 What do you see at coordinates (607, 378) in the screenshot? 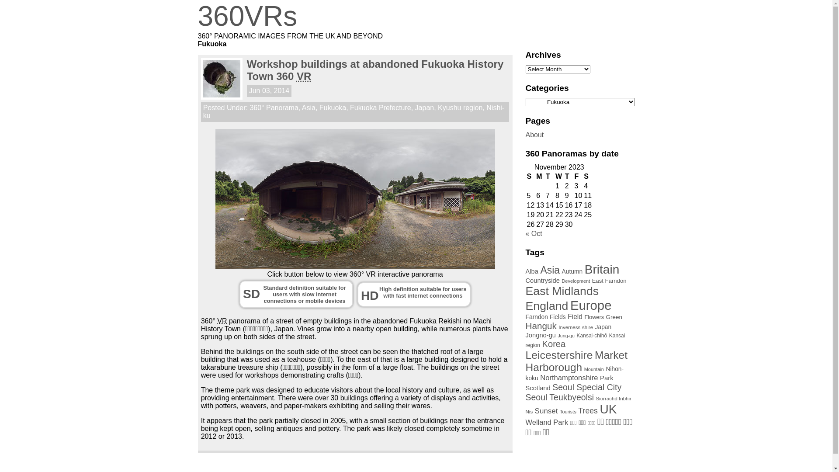
I see `Park` at bounding box center [607, 378].